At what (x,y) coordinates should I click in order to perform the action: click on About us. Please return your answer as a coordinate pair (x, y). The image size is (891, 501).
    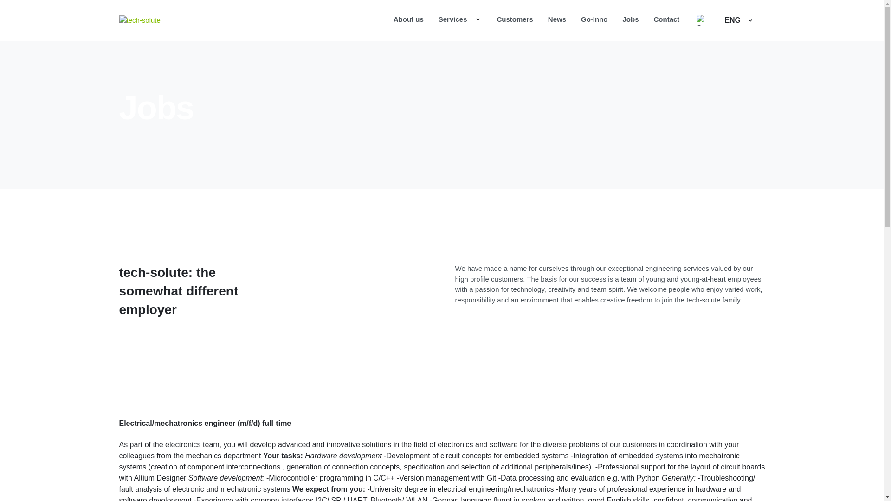
    Looking at the image, I should click on (408, 20).